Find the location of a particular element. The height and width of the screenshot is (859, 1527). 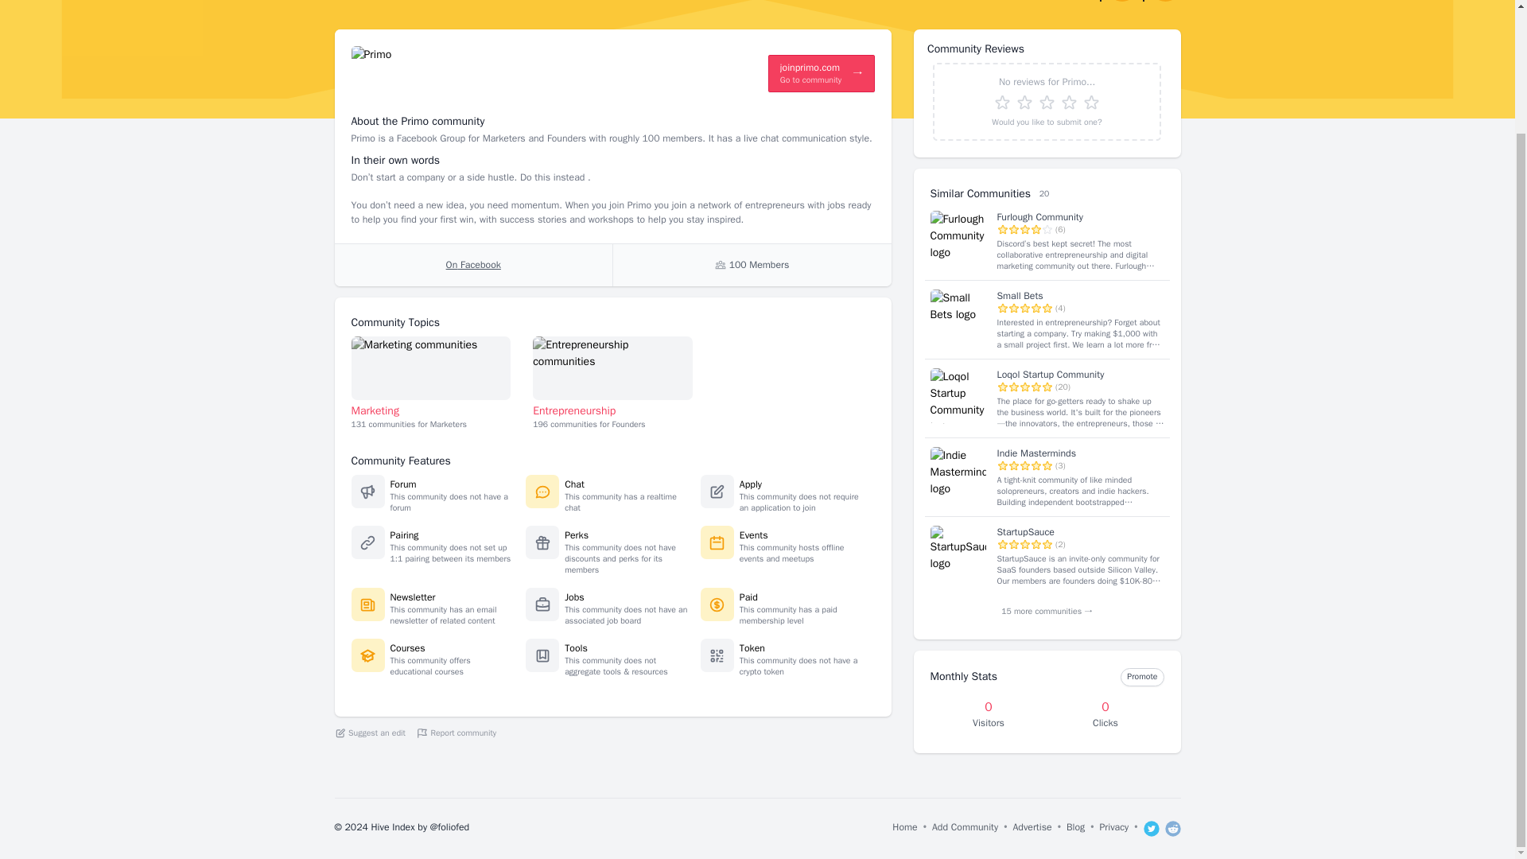

Newsletter is located at coordinates (904, 829).